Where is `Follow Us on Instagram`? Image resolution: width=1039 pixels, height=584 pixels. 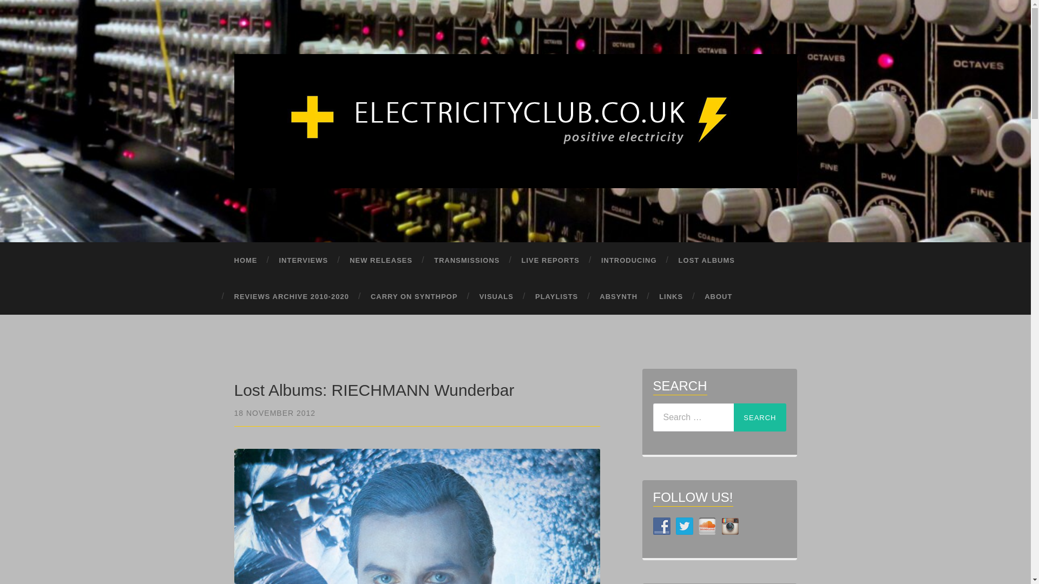
Follow Us on Instagram is located at coordinates (729, 526).